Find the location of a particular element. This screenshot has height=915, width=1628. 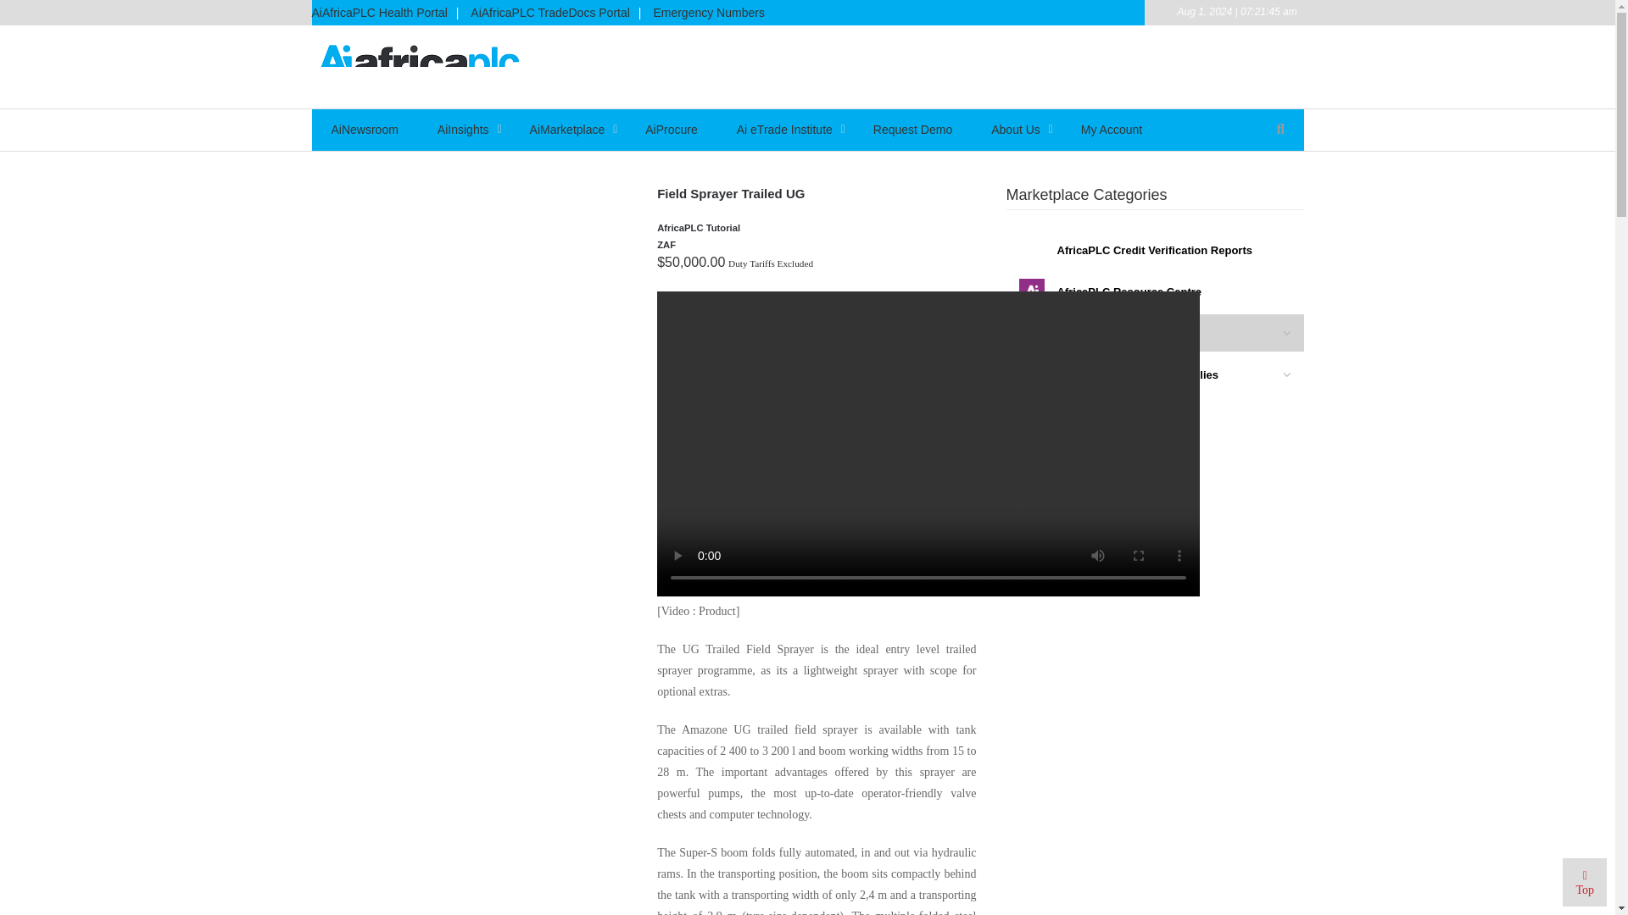

About Us is located at coordinates (1016, 129).